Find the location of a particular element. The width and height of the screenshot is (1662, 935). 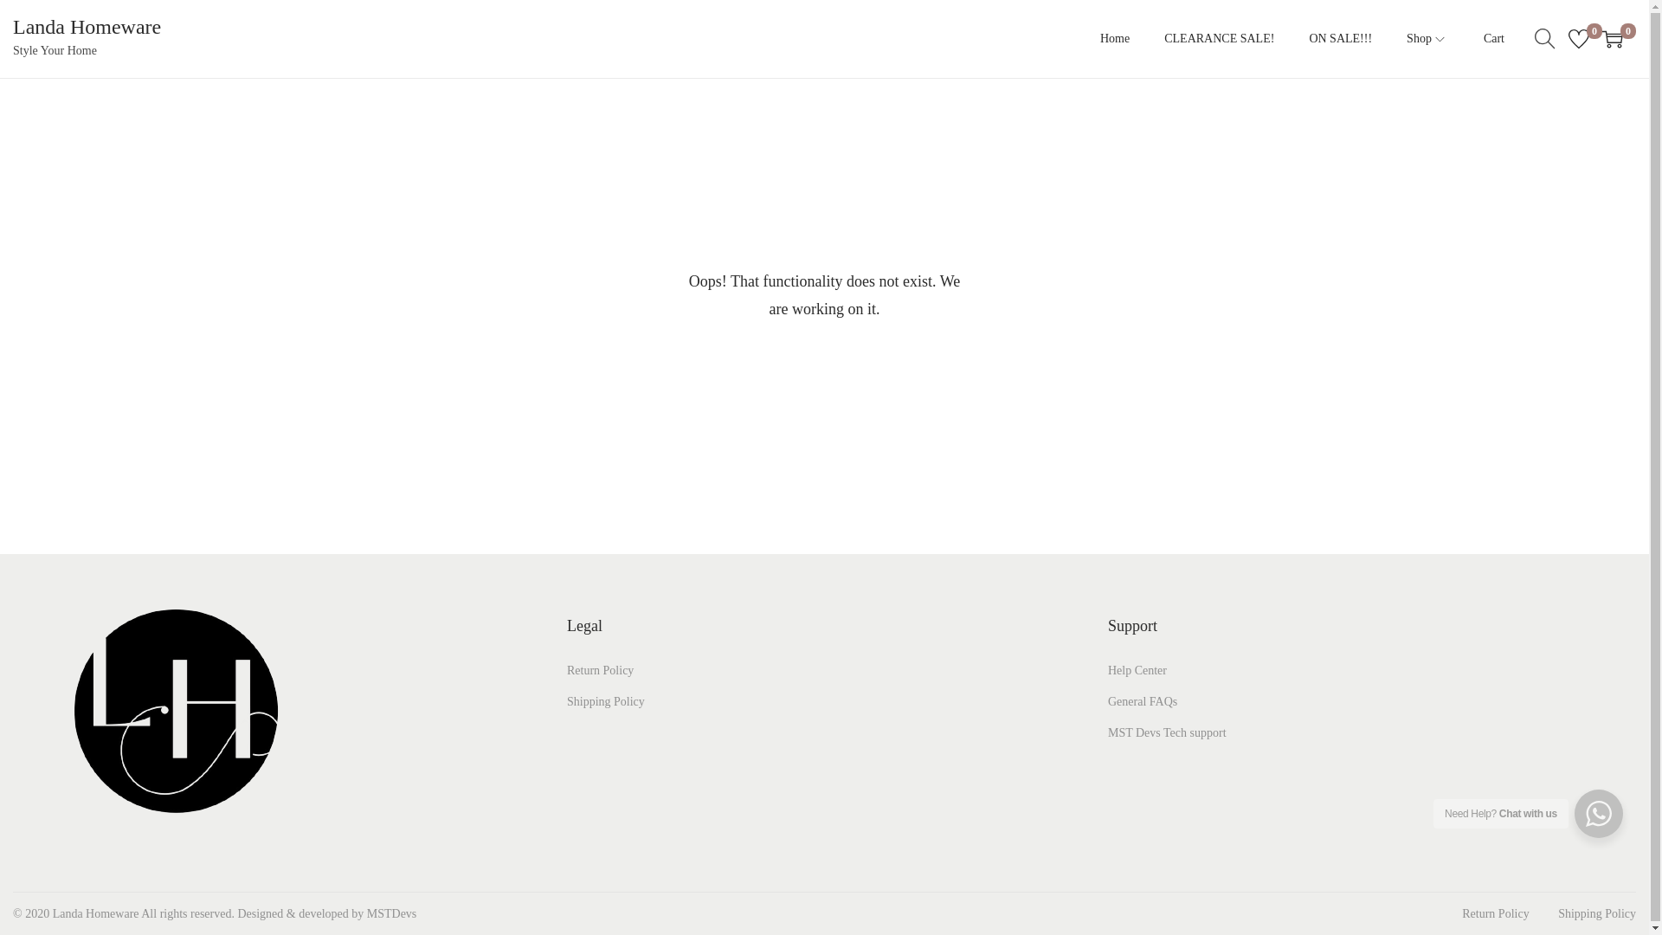

General FAQs is located at coordinates (1143, 701).